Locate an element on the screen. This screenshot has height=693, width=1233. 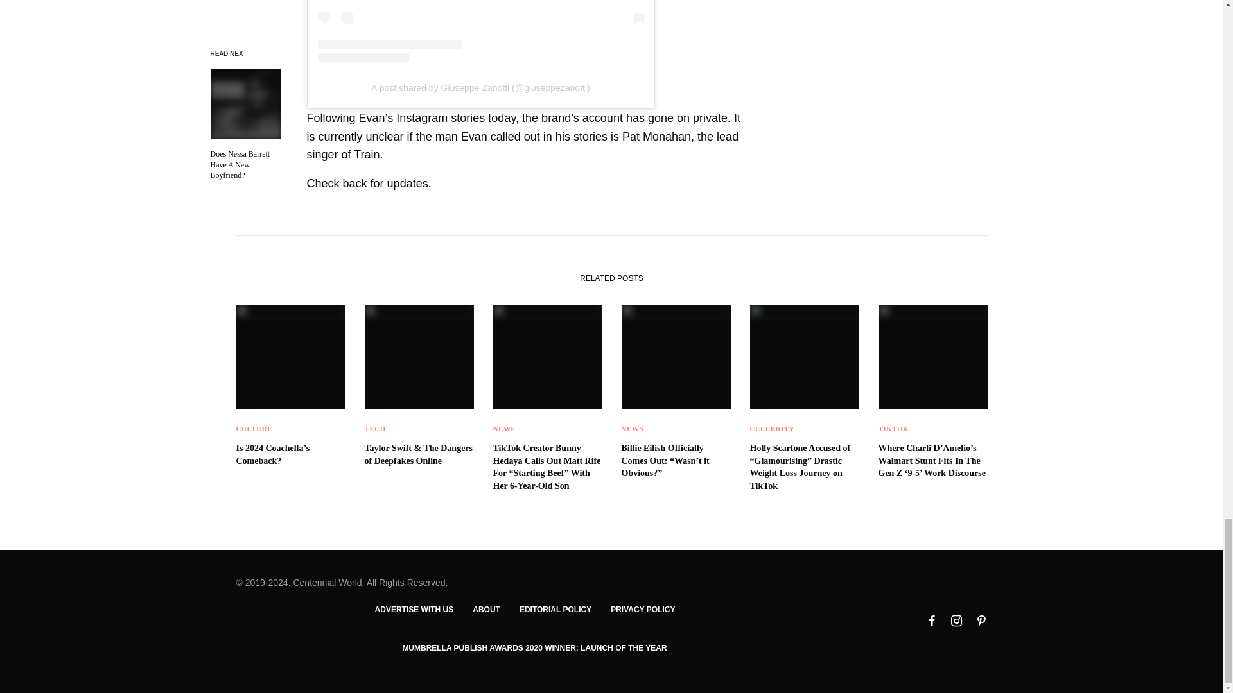
NEWS is located at coordinates (632, 429).